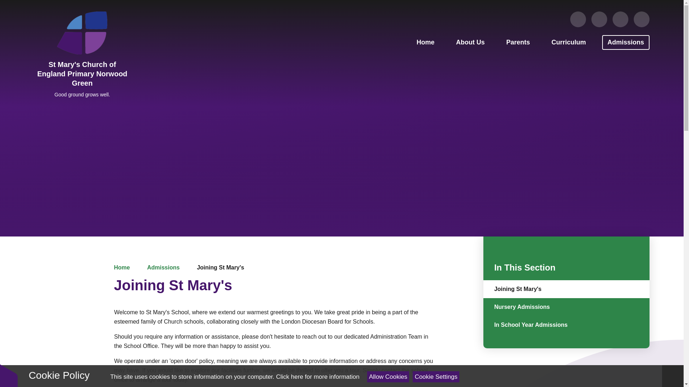 The width and height of the screenshot is (689, 387). What do you see at coordinates (626, 42) in the screenshot?
I see `Admissions` at bounding box center [626, 42].